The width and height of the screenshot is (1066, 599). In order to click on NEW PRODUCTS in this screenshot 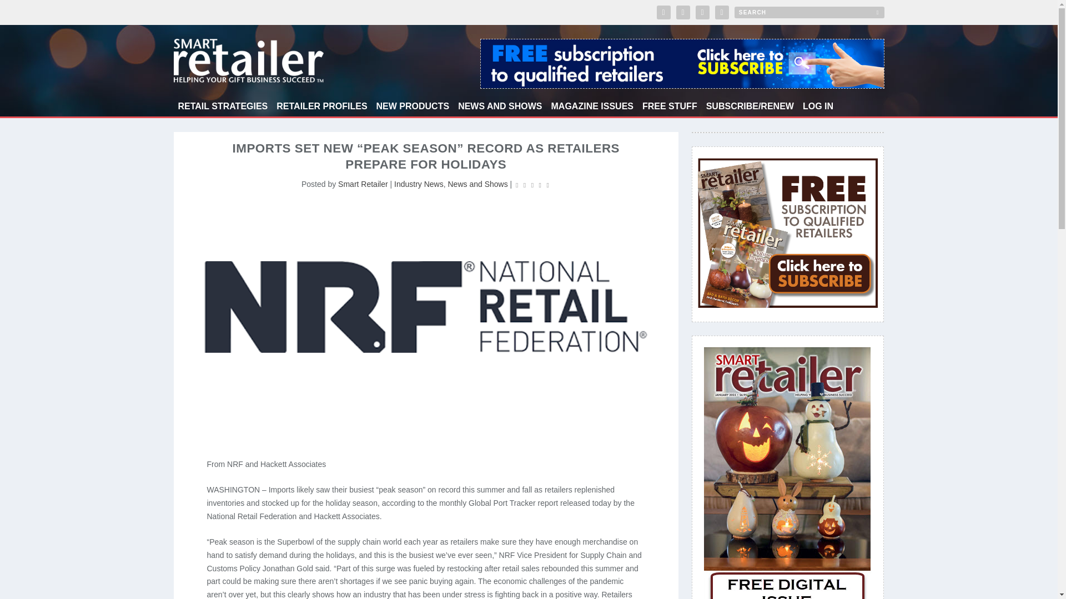, I will do `click(413, 109)`.